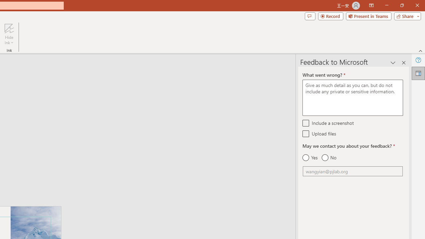  Describe the element at coordinates (306, 123) in the screenshot. I see `Include a screenshot` at that location.